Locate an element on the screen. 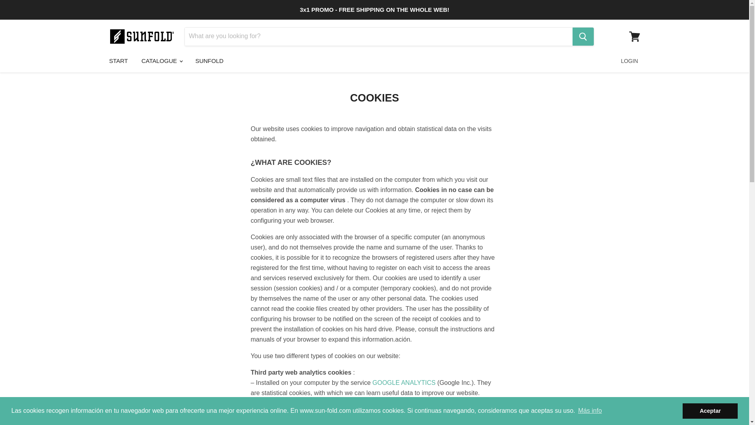 This screenshot has height=425, width=755. START is located at coordinates (118, 61).